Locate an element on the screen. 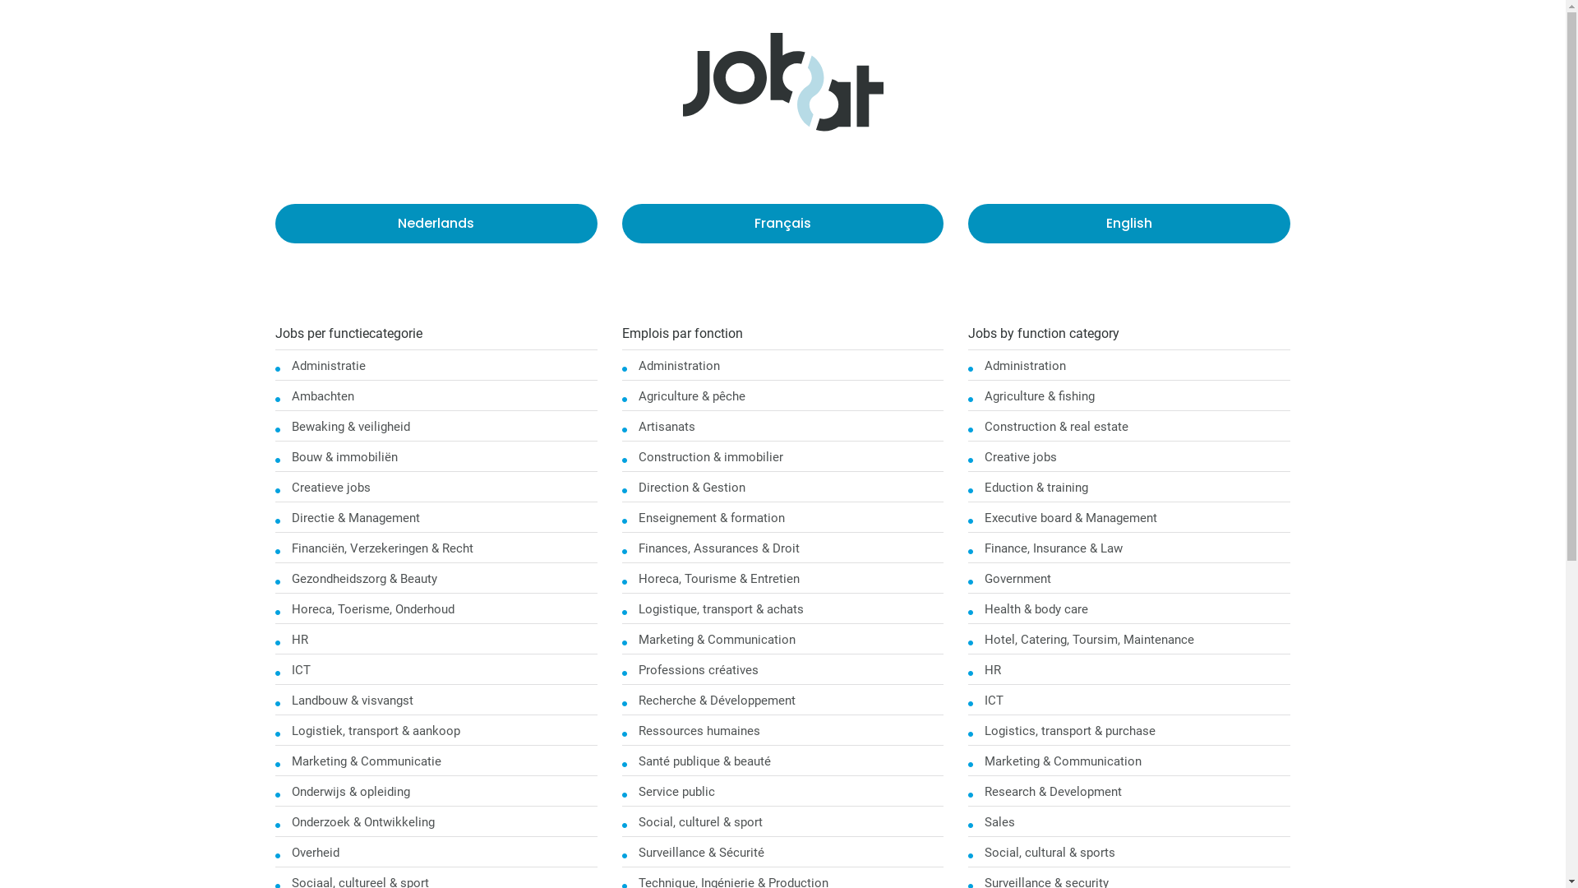 This screenshot has height=888, width=1578. Marketing & Communication is located at coordinates (1064, 761).